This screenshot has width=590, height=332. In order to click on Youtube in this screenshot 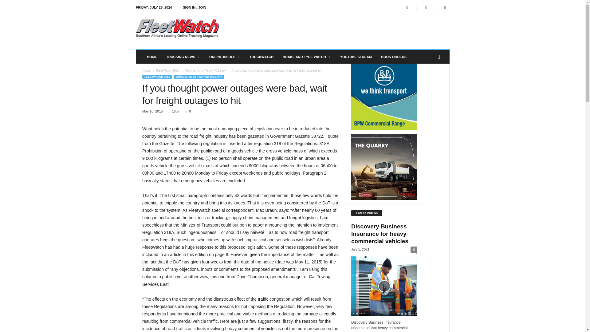, I will do `click(445, 7)`.